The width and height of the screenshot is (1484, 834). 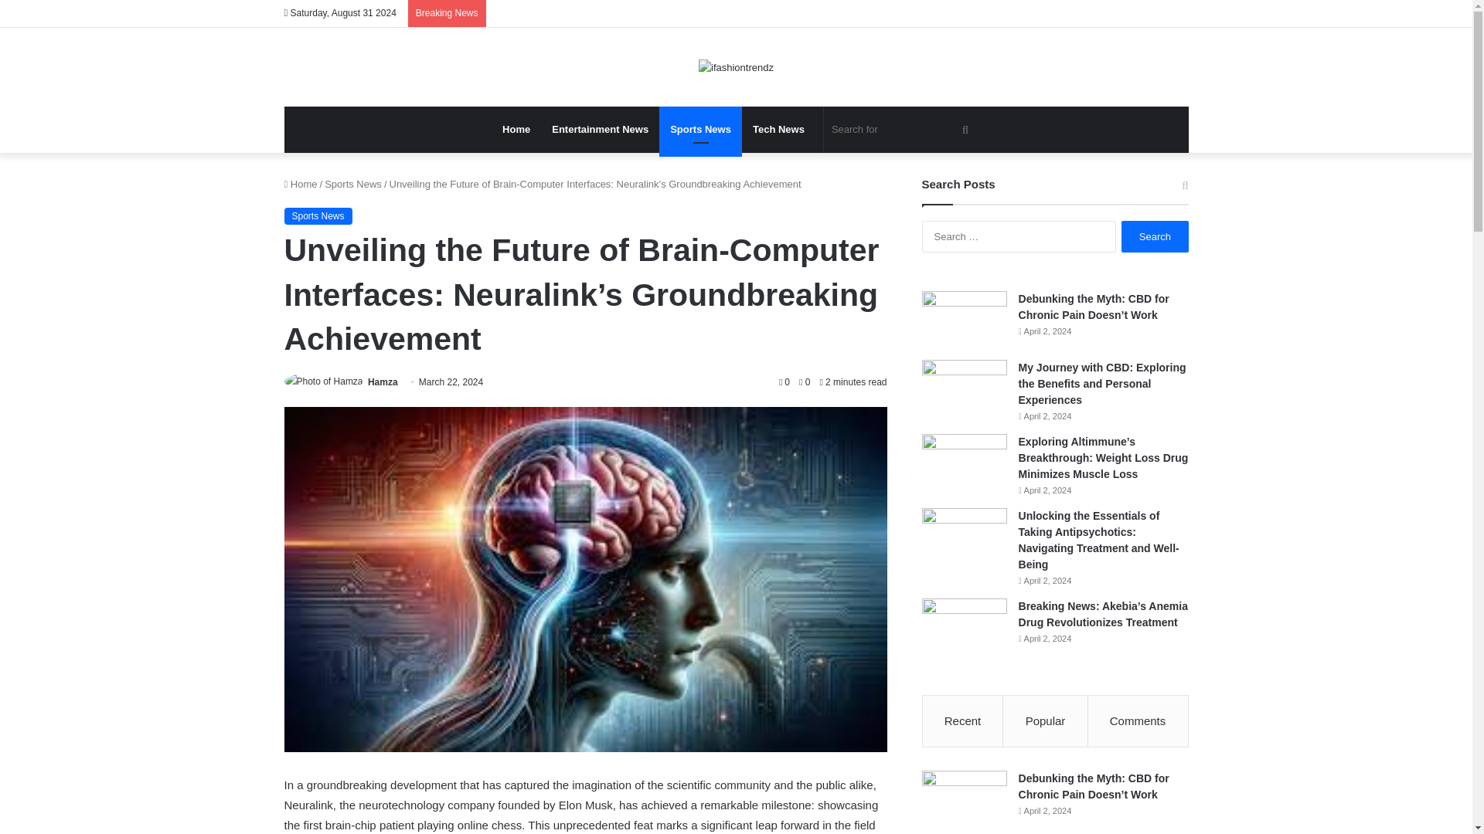 I want to click on ifashiontrendz, so click(x=736, y=66).